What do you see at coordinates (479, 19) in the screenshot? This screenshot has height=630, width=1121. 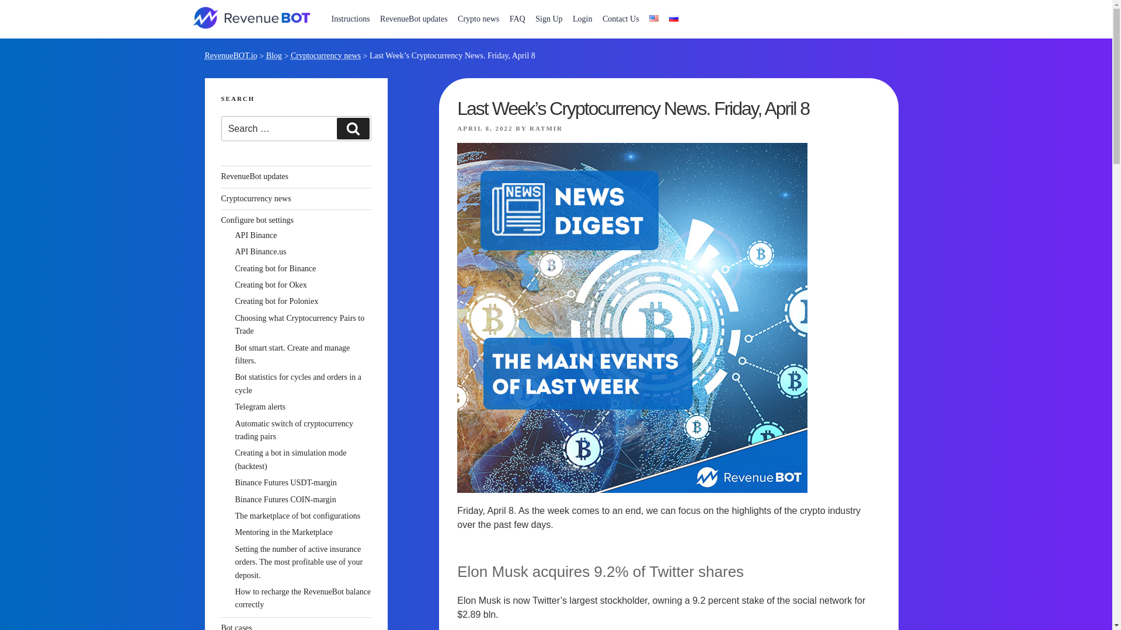 I see `Crypto news` at bounding box center [479, 19].